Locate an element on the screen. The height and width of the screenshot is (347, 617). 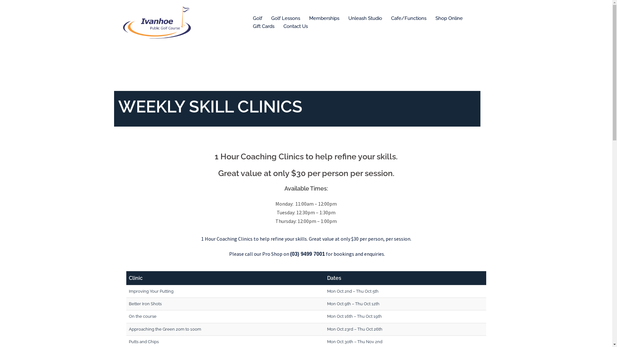
Gift Cards is located at coordinates (264, 27).